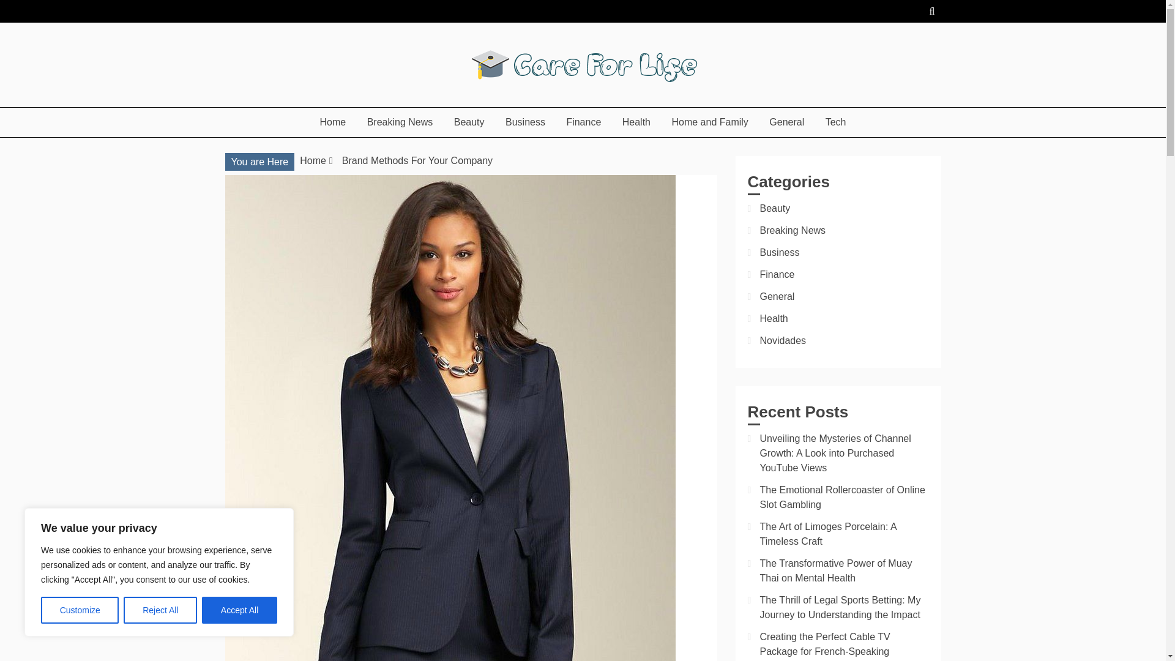 This screenshot has width=1175, height=661. What do you see at coordinates (786, 122) in the screenshot?
I see `General` at bounding box center [786, 122].